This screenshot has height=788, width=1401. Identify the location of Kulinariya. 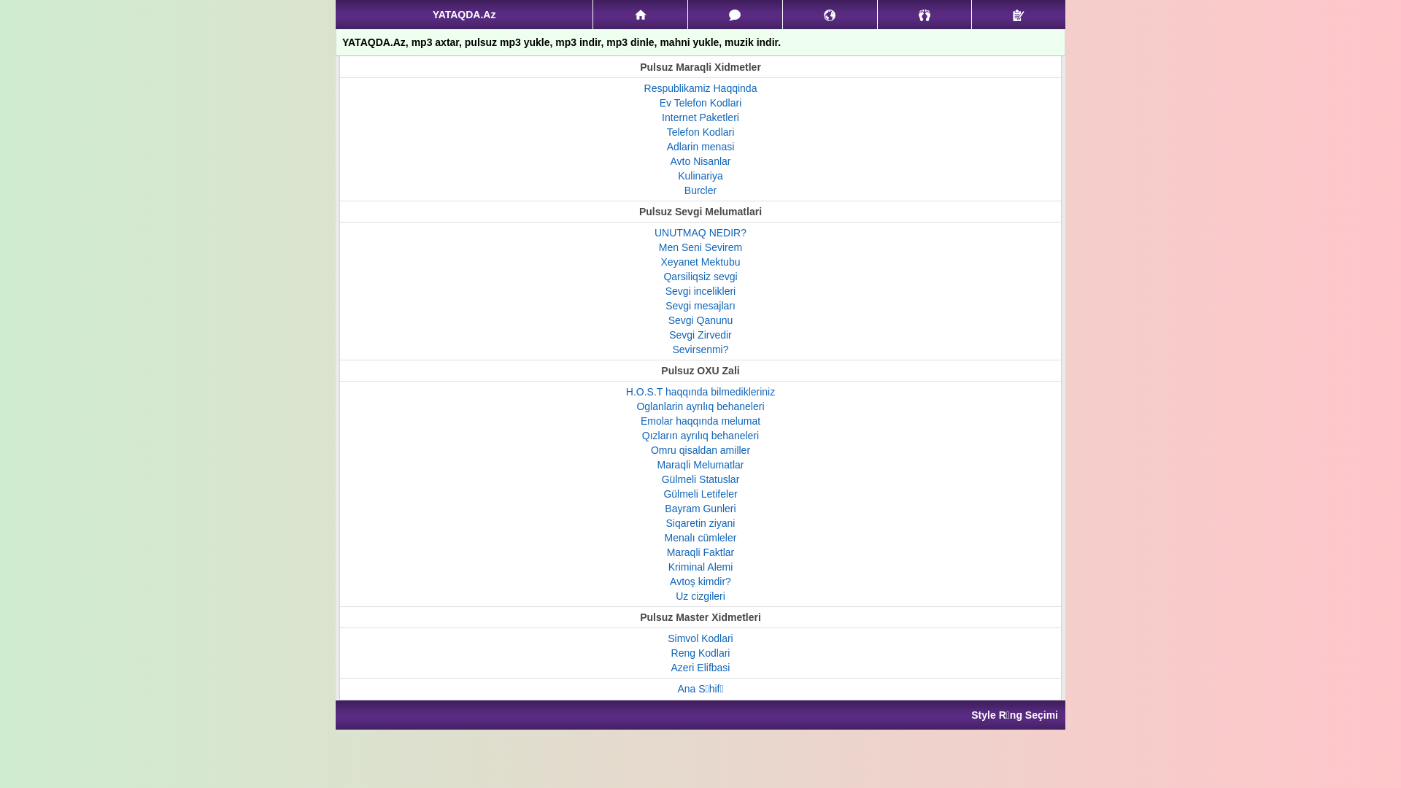
(700, 176).